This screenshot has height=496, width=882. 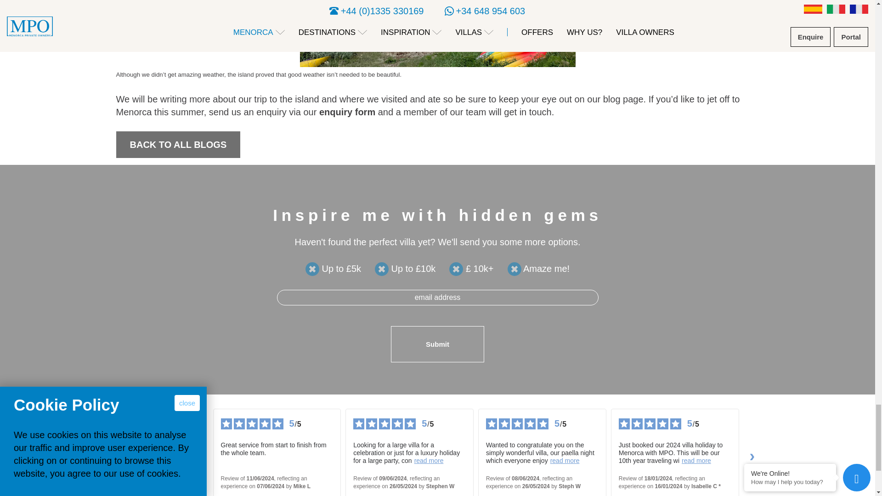 What do you see at coordinates (514, 269) in the screenshot?
I see `4` at bounding box center [514, 269].